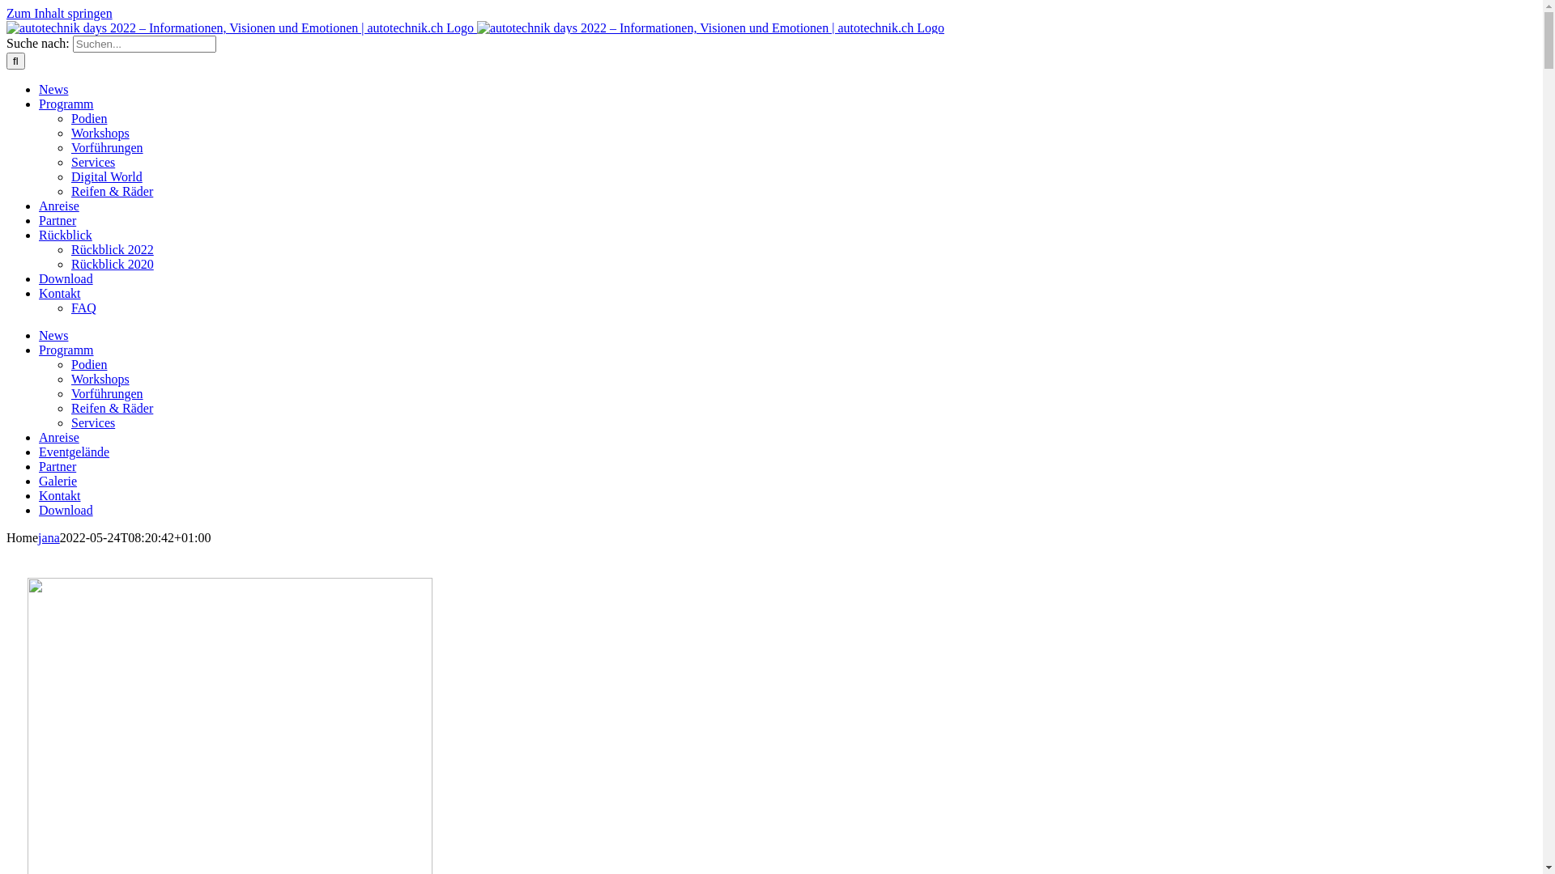 Image resolution: width=1555 pixels, height=874 pixels. What do you see at coordinates (66, 510) in the screenshot?
I see `Download` at bounding box center [66, 510].